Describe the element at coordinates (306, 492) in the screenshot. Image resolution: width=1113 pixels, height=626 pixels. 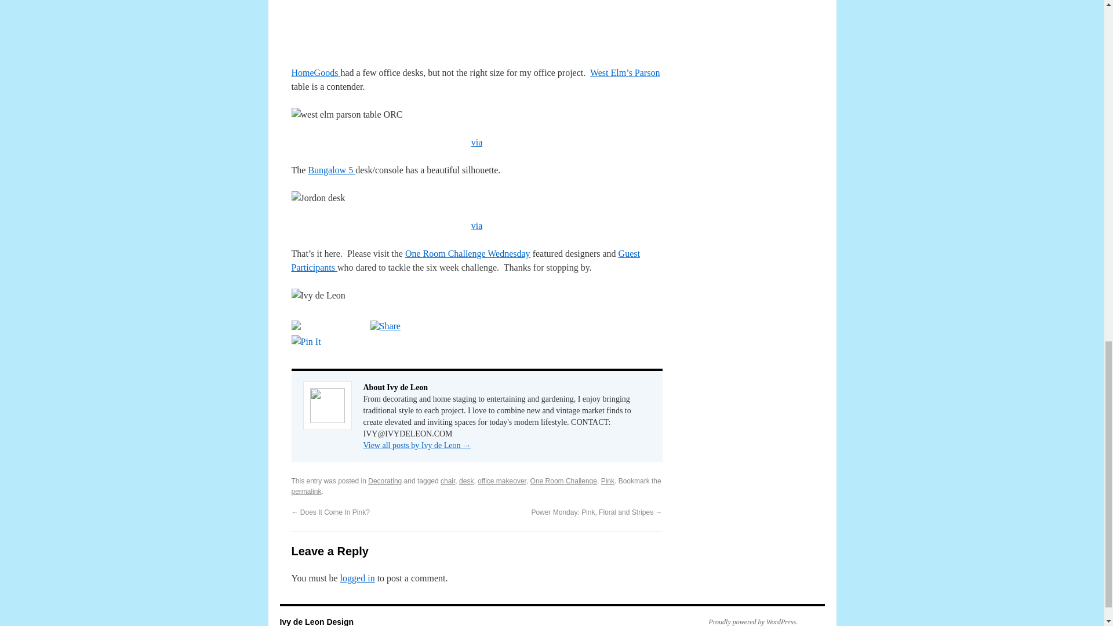
I see `Permalink to One Room Challenge Office Makeover Week 3` at that location.